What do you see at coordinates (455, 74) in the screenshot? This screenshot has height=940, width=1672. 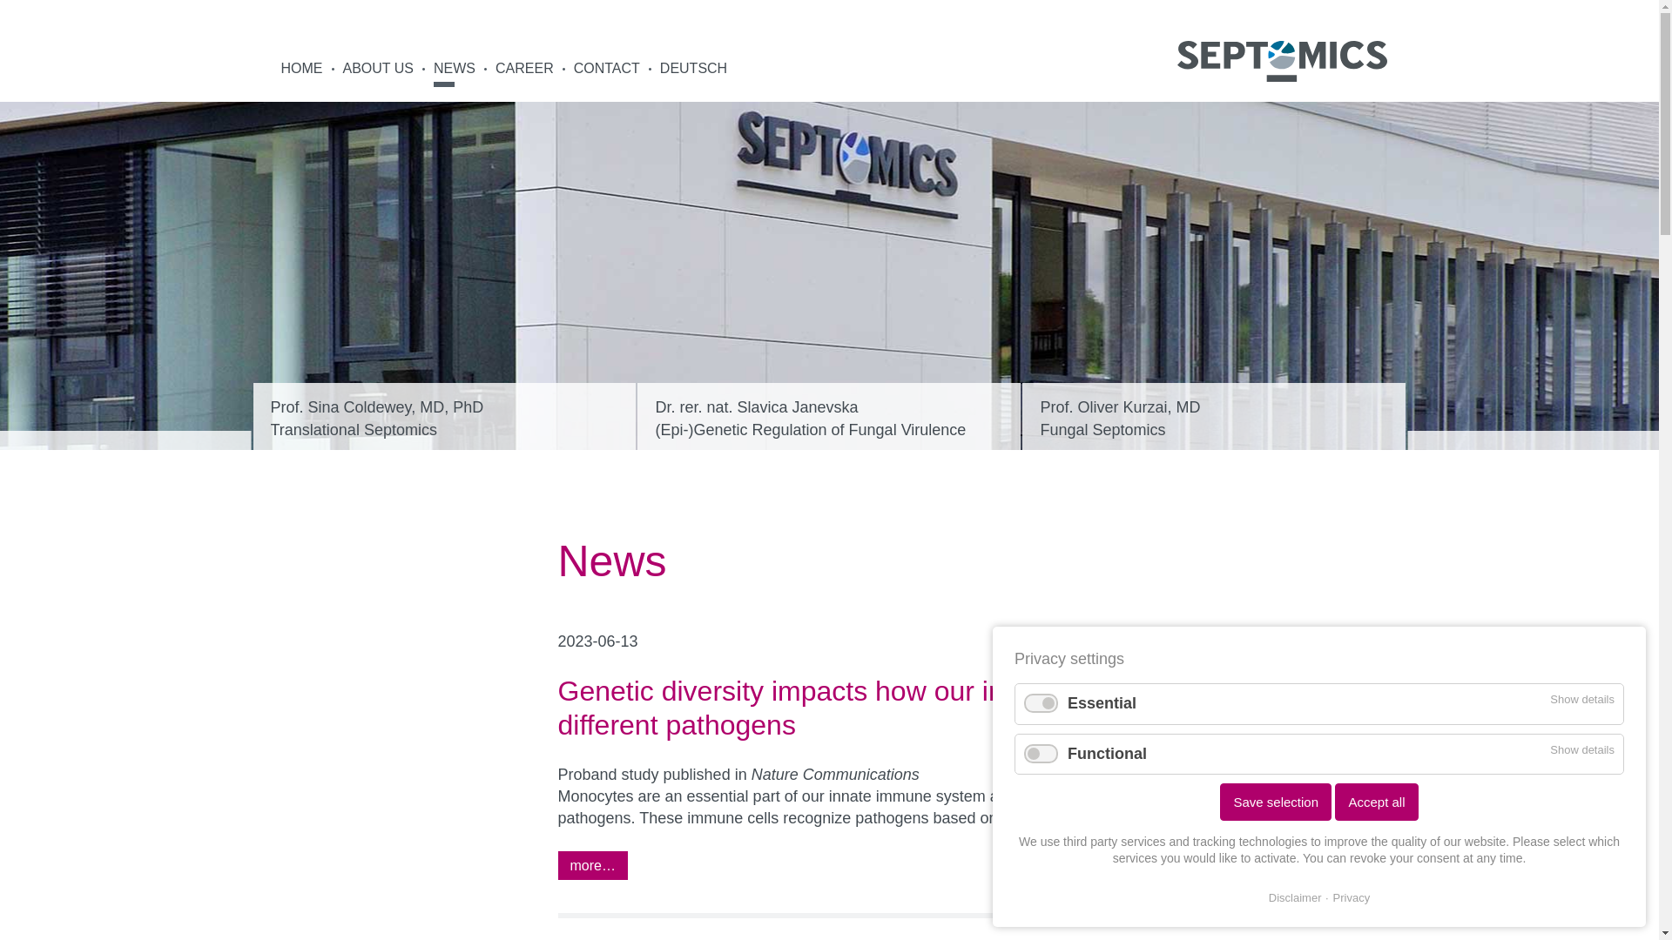 I see `Contact` at bounding box center [455, 74].